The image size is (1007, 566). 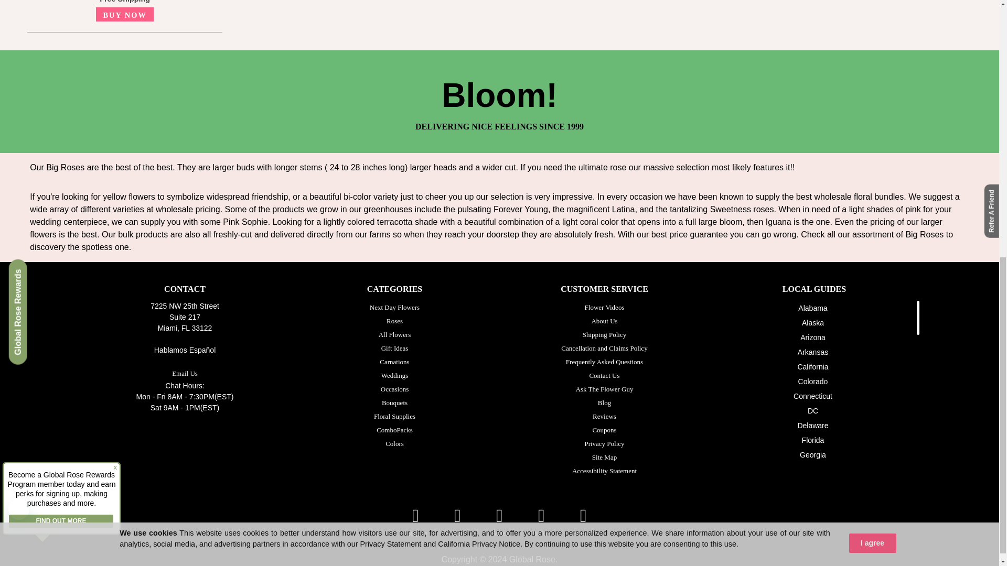 I want to click on Alabama, so click(x=812, y=308).